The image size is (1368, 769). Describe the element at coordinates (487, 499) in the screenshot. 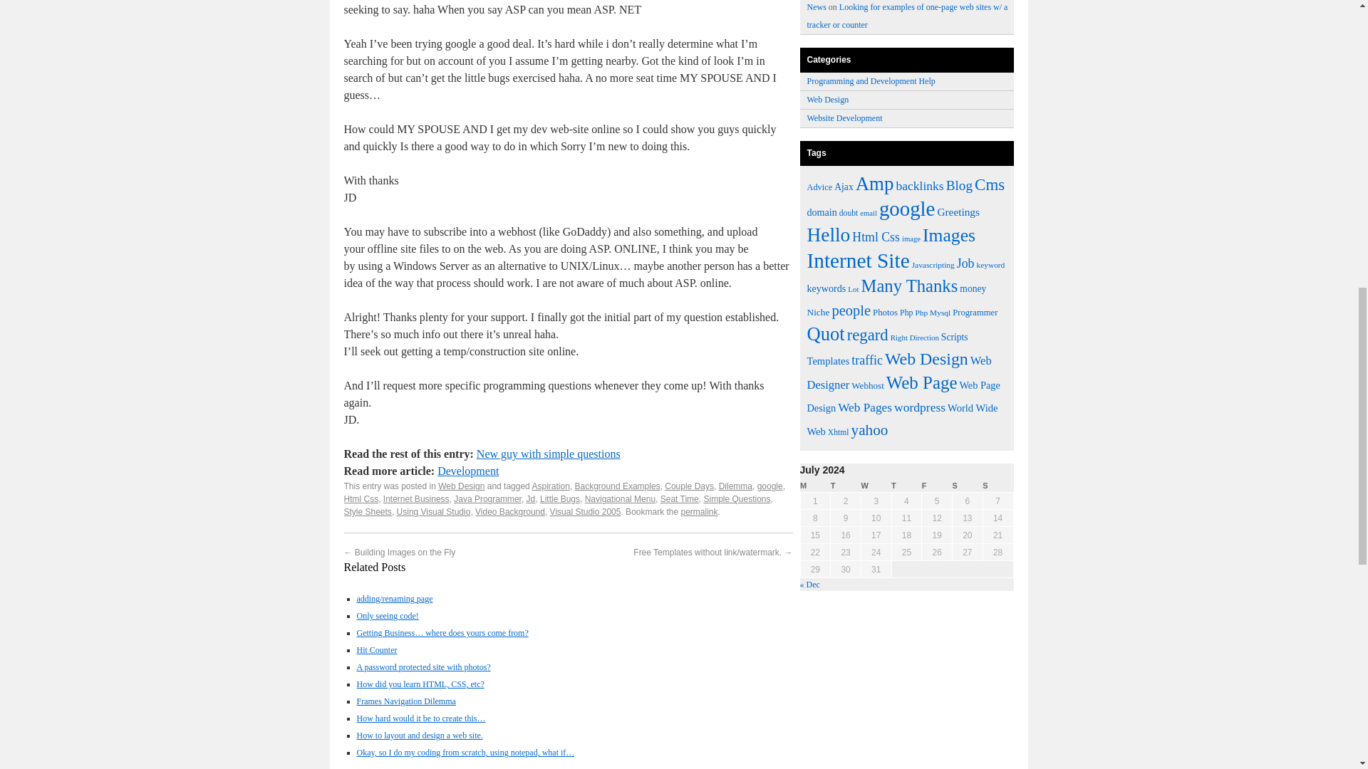

I see `Java Programmer` at that location.